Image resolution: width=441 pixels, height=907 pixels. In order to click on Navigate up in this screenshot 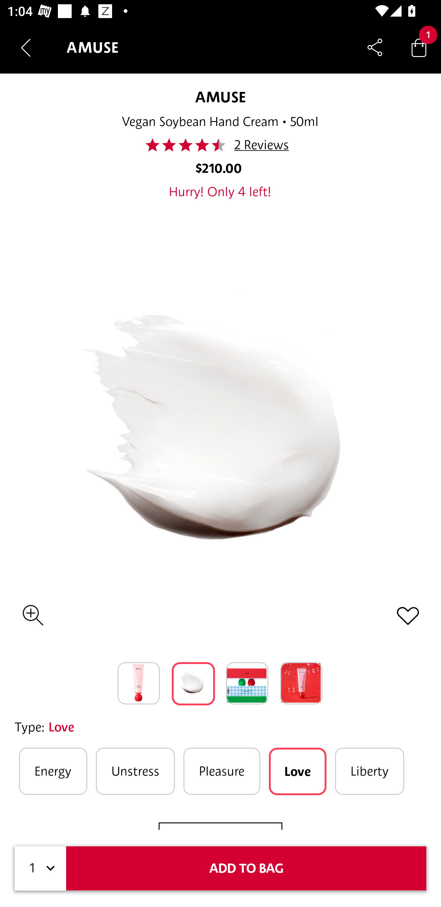, I will do `click(26, 47)`.